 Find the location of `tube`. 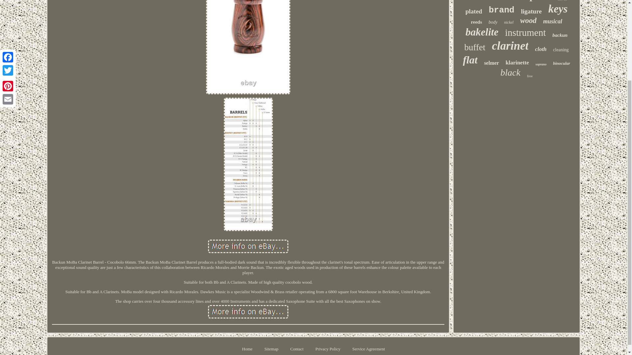

tube is located at coordinates (471, 1).